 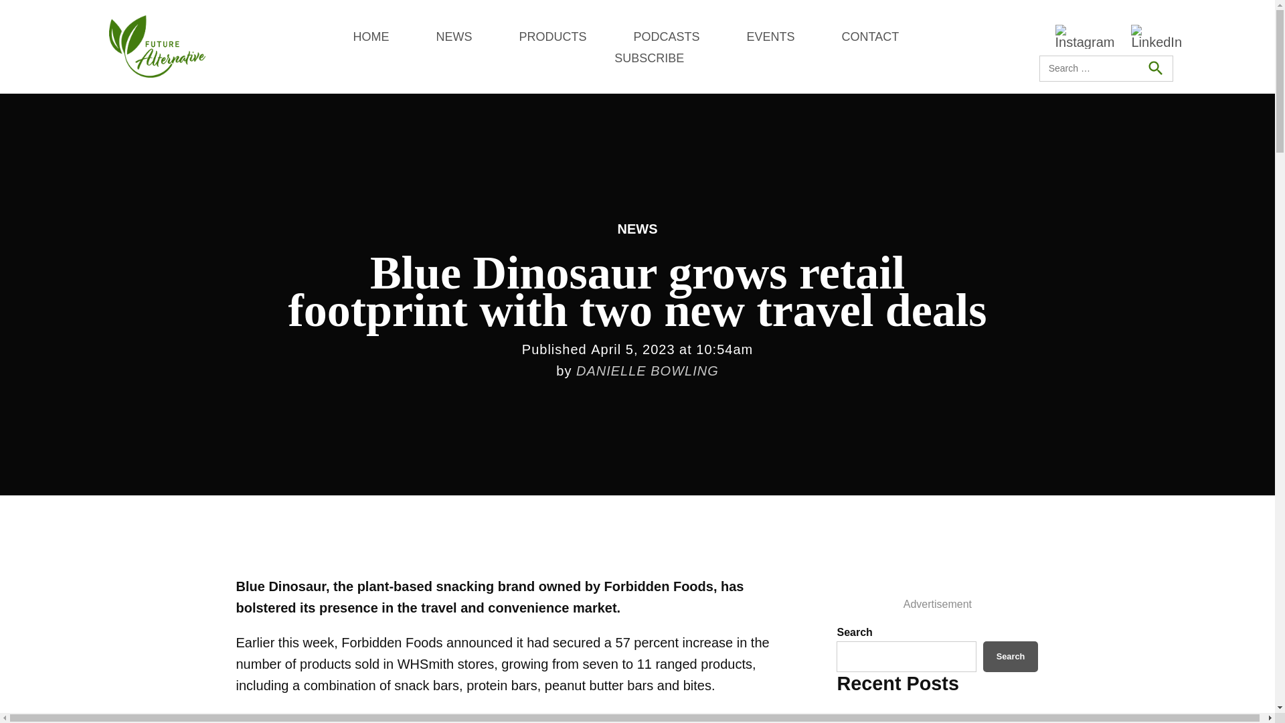 I want to click on POSTS BY DANIELLE BOWLING, so click(x=647, y=371).